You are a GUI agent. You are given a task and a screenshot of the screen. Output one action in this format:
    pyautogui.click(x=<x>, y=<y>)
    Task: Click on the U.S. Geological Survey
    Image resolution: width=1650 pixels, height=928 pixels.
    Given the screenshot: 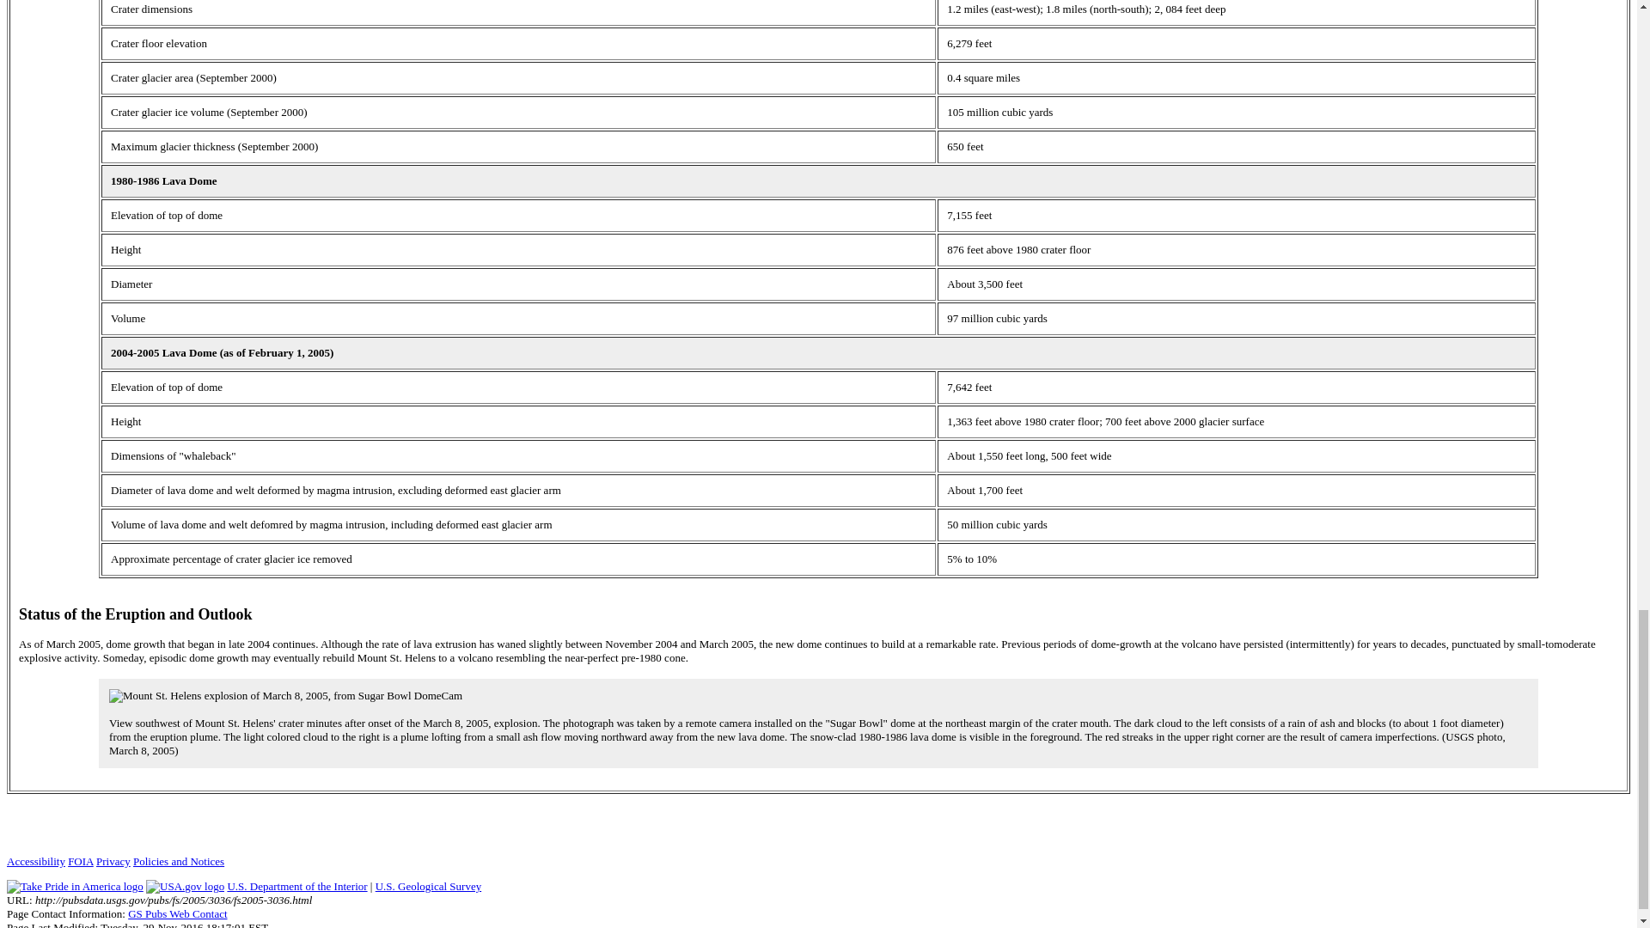 What is the action you would take?
    pyautogui.click(x=428, y=885)
    